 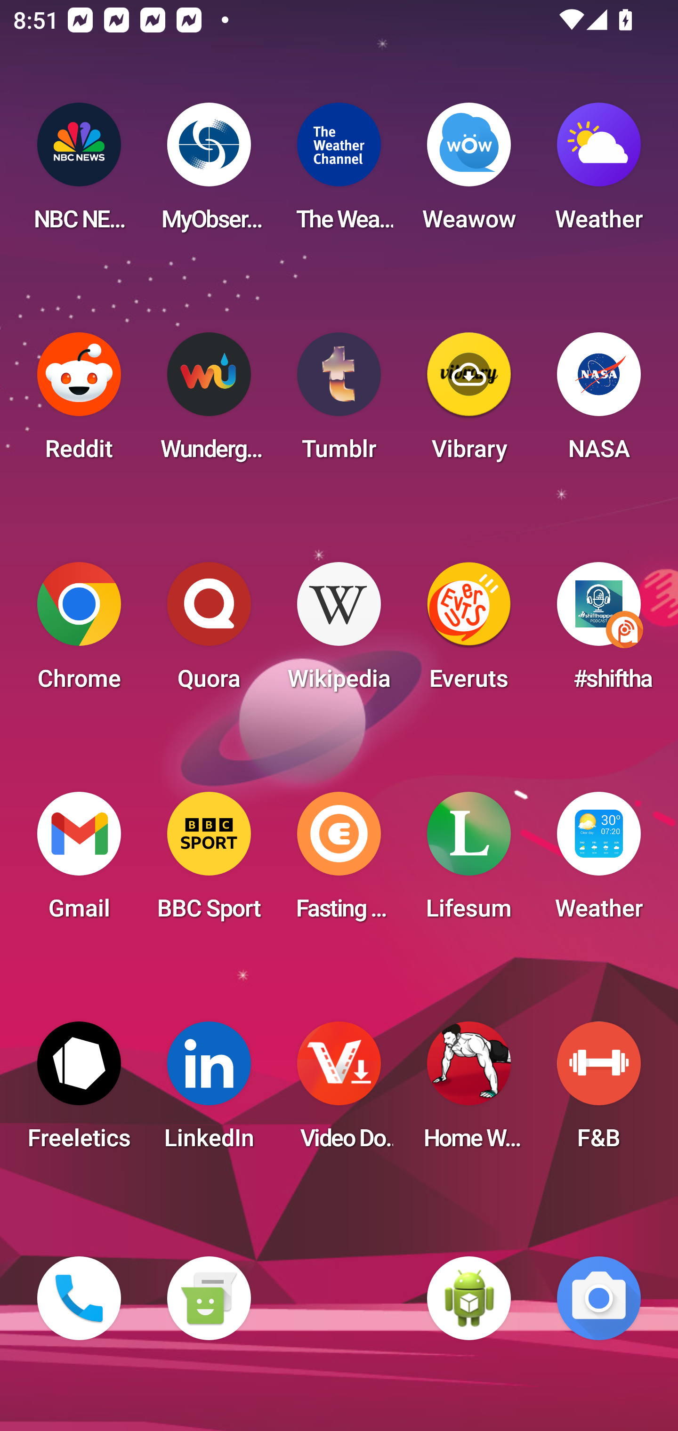 I want to click on LinkedIn, so click(x=209, y=1091).